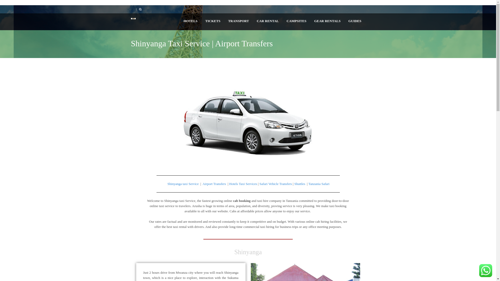  What do you see at coordinates (268, 21) in the screenshot?
I see `CAR RENTAL` at bounding box center [268, 21].